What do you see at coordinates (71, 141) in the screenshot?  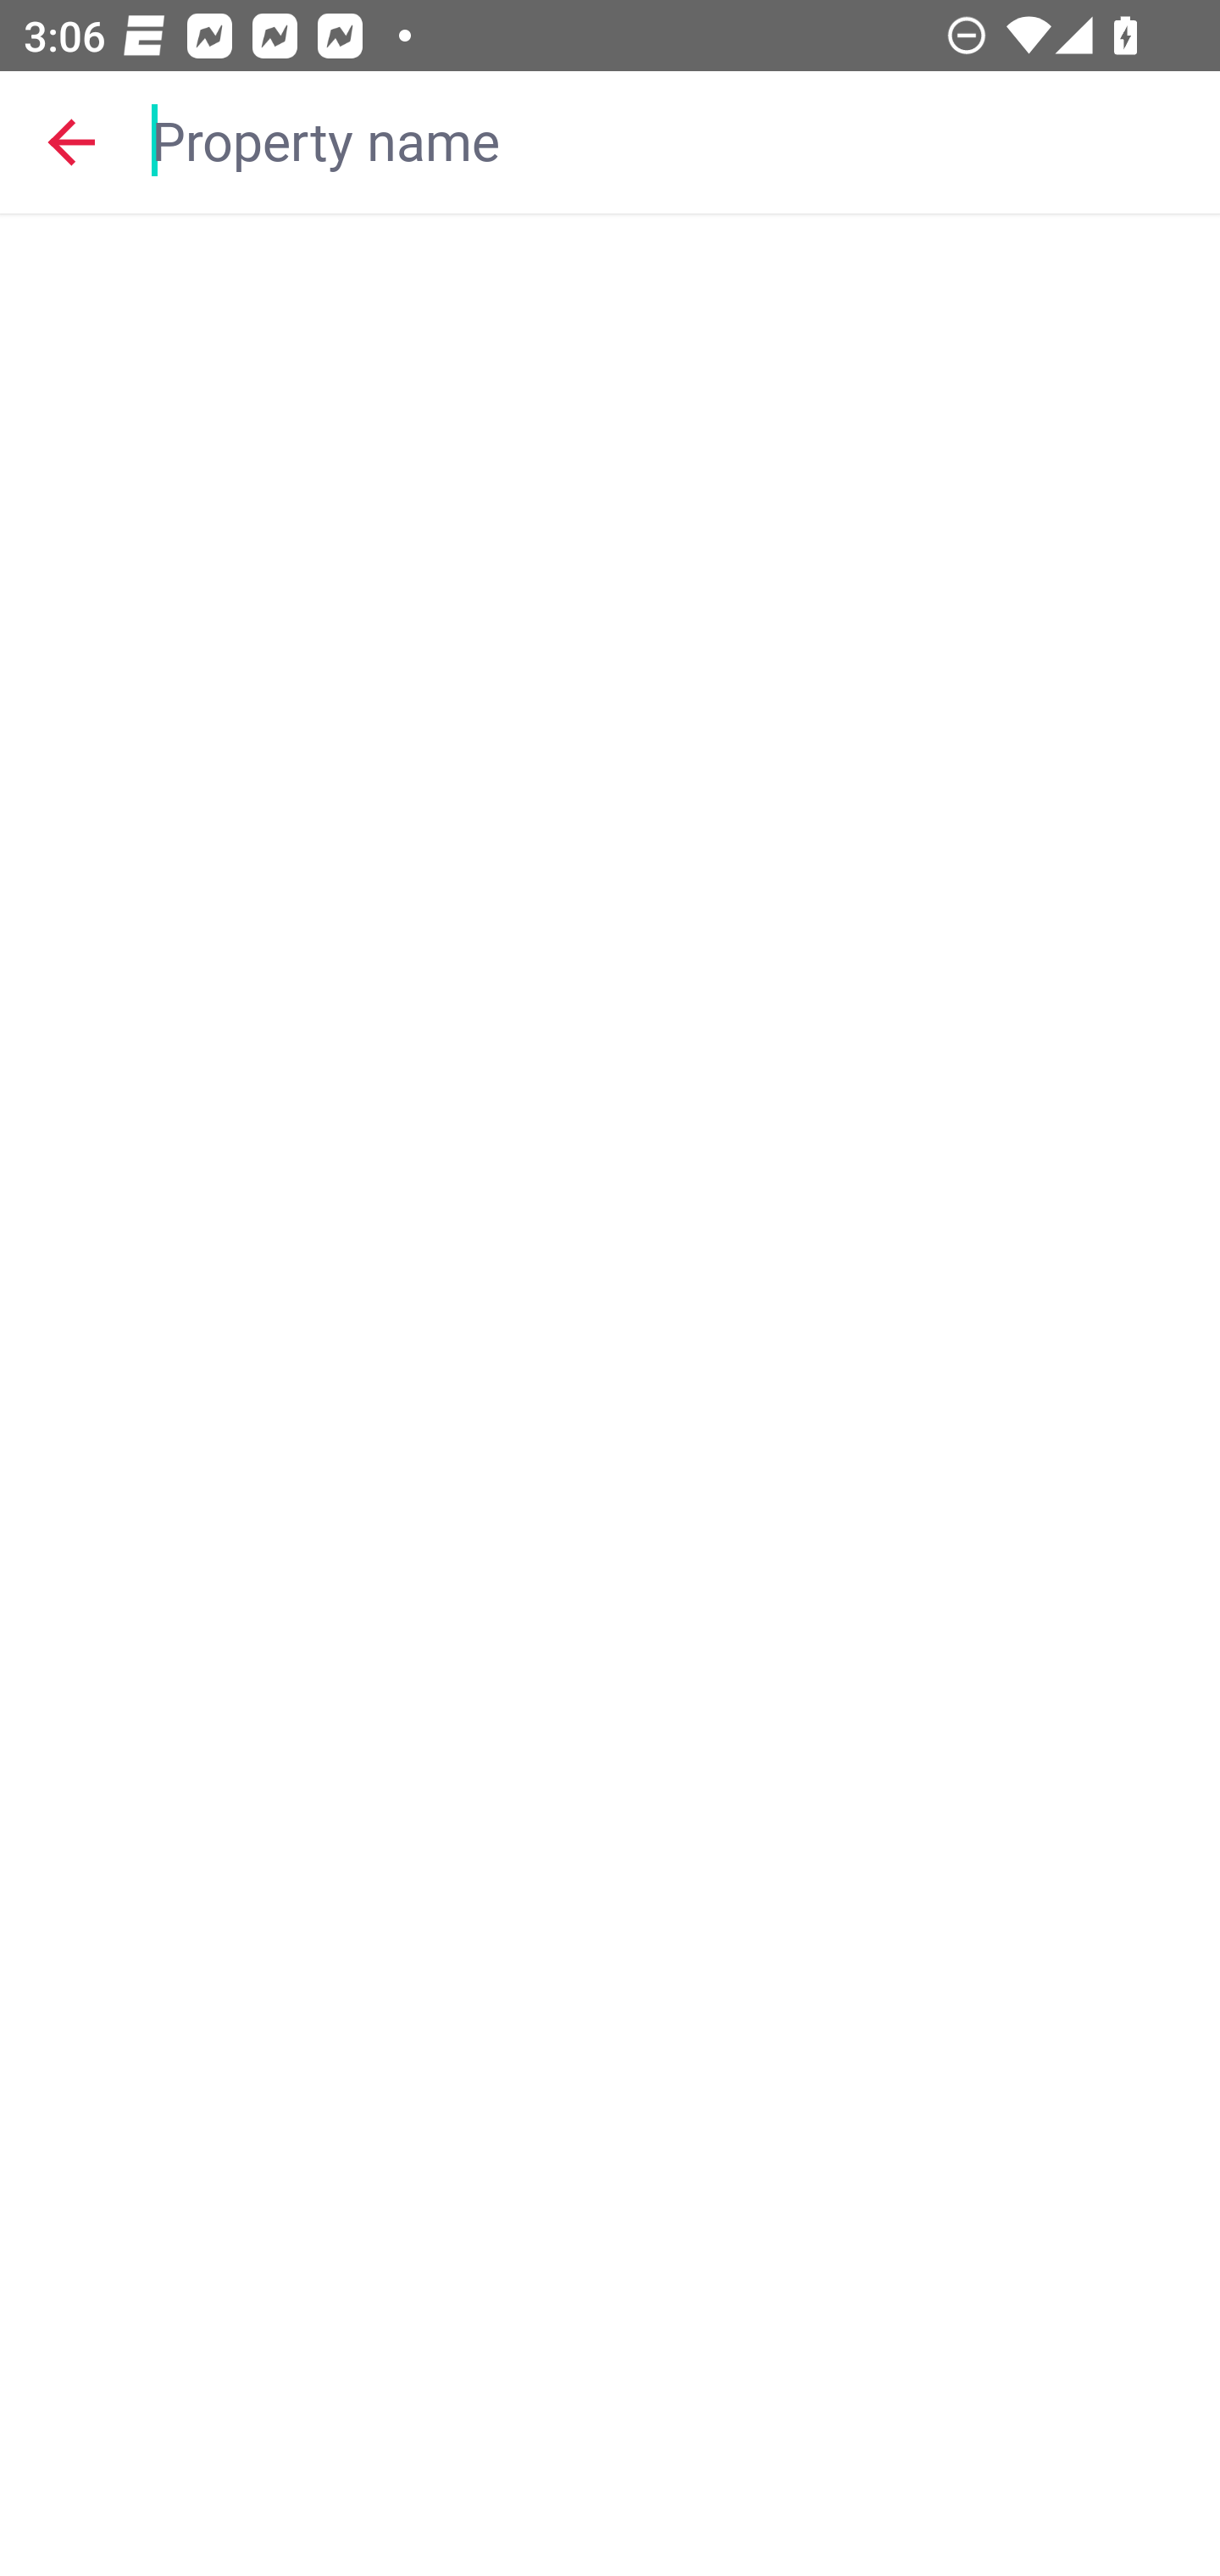 I see `Back to search screen` at bounding box center [71, 141].